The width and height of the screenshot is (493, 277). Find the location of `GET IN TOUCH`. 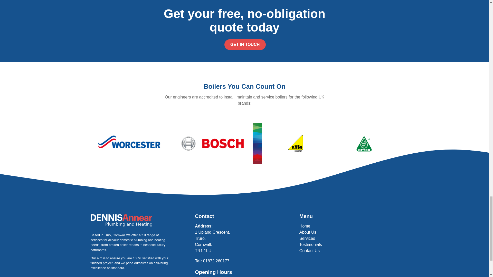

GET IN TOUCH is located at coordinates (245, 45).